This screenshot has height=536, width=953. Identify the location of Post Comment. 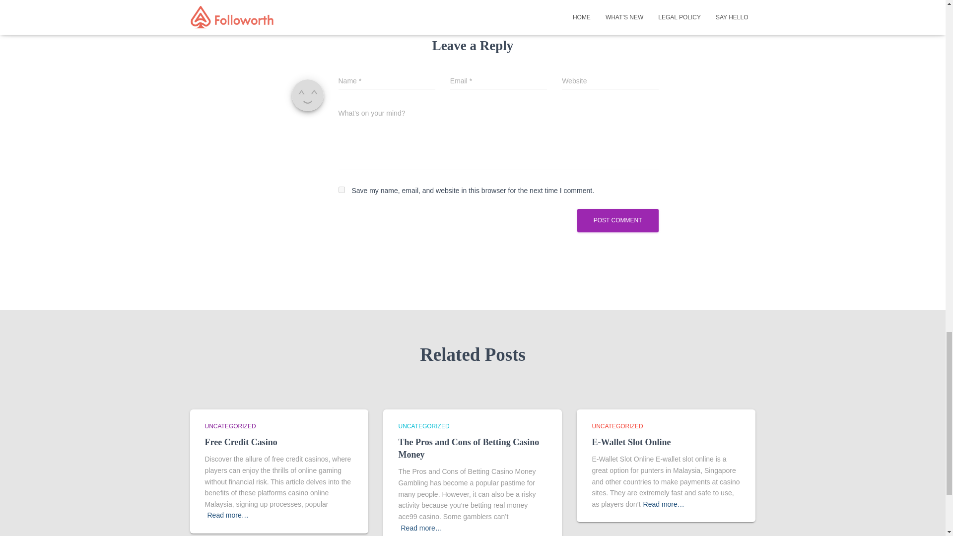
(617, 220).